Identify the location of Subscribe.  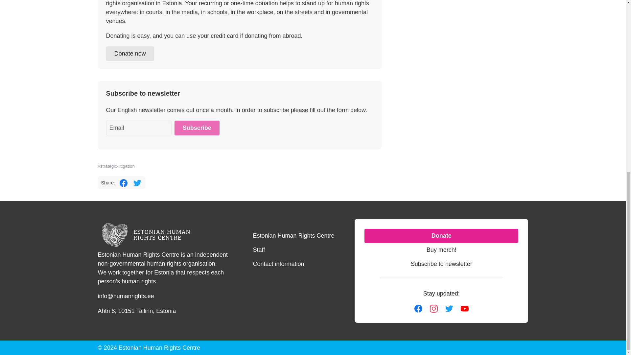
(197, 128).